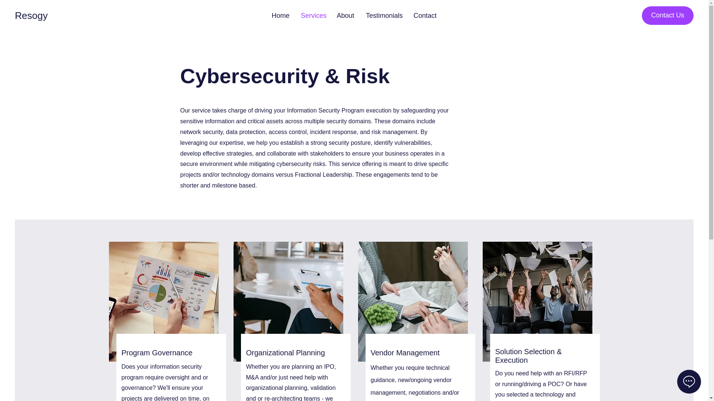 The width and height of the screenshot is (714, 401). Describe the element at coordinates (313, 16) in the screenshot. I see `Services` at that location.